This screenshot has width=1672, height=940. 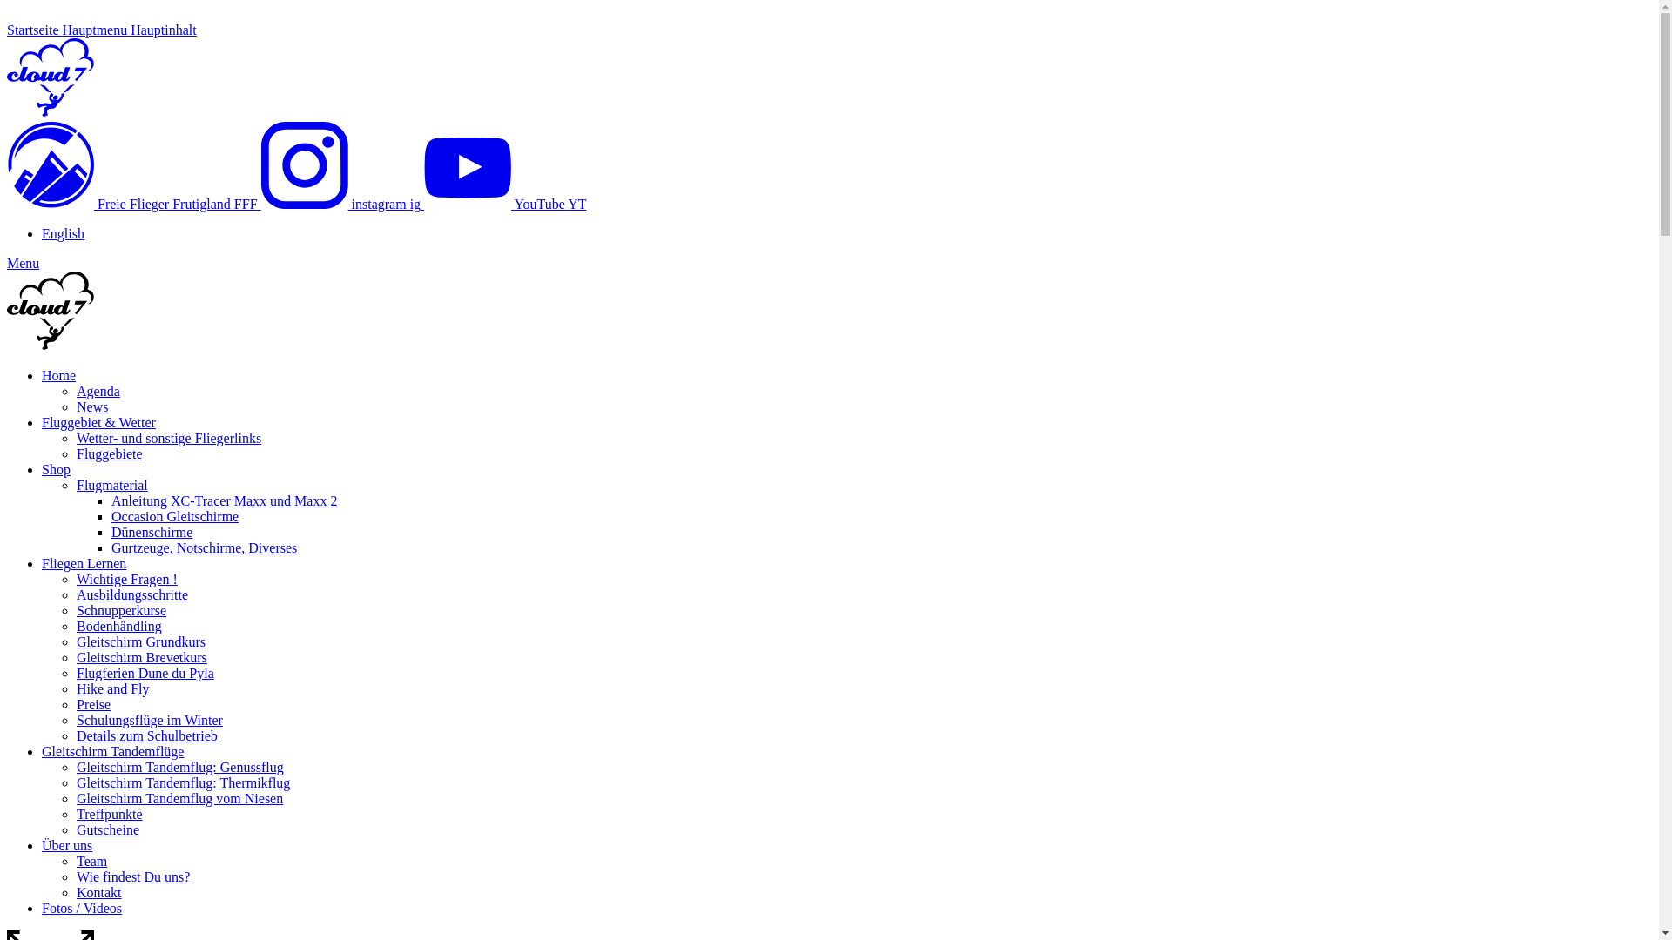 What do you see at coordinates (82, 909) in the screenshot?
I see `Fotos / Videos` at bounding box center [82, 909].